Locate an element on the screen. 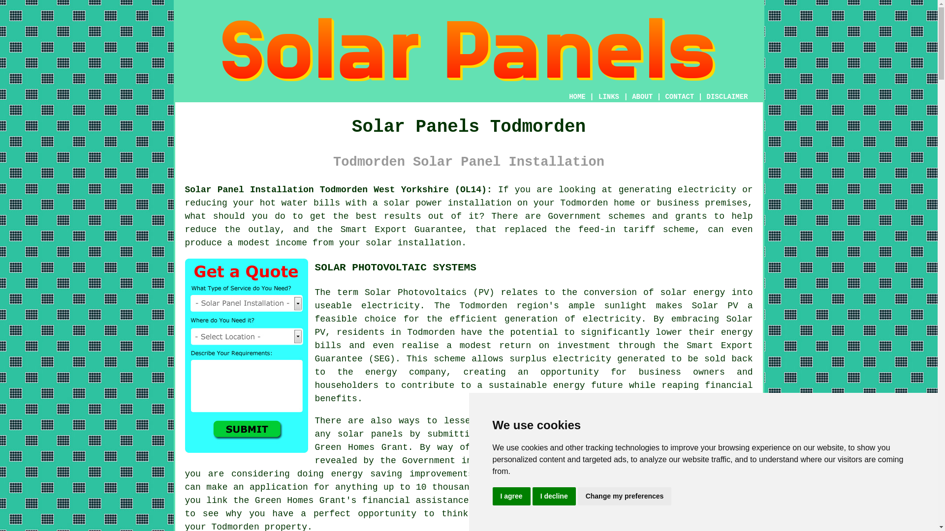 The height and width of the screenshot is (531, 945). Solar Panel Installer Todmorden is located at coordinates (679, 463).